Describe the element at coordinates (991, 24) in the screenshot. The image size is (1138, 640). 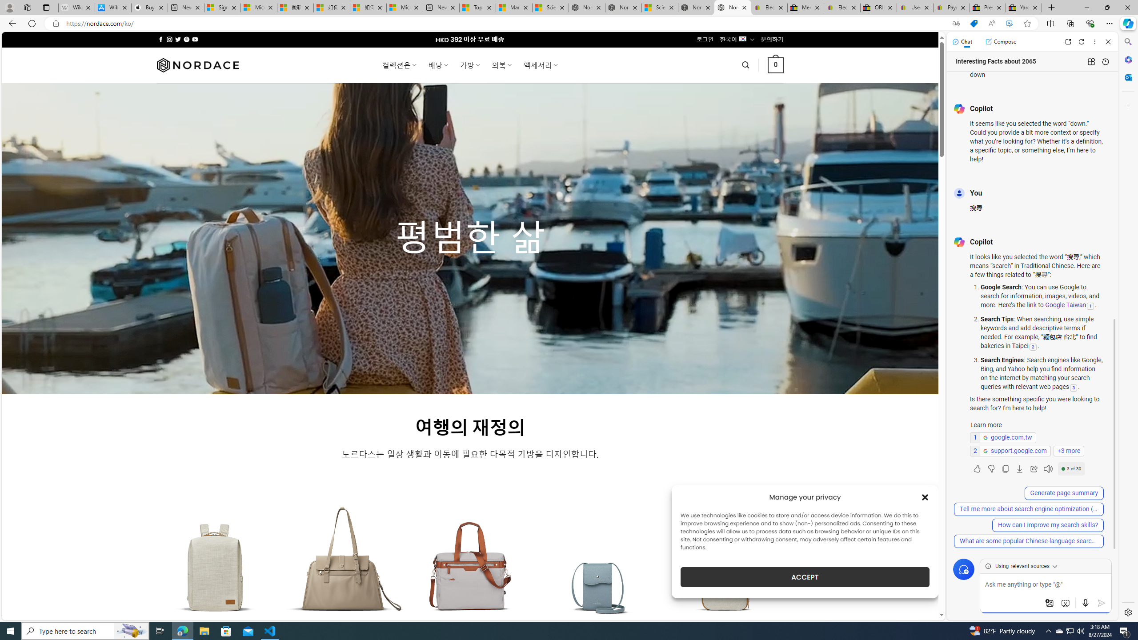
I see `Read aloud this page (Ctrl+Shift+U)` at that location.